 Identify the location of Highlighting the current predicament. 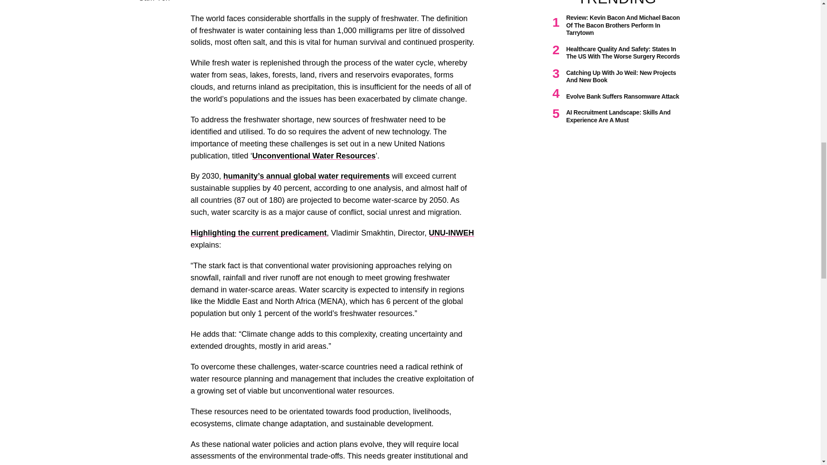
(258, 232).